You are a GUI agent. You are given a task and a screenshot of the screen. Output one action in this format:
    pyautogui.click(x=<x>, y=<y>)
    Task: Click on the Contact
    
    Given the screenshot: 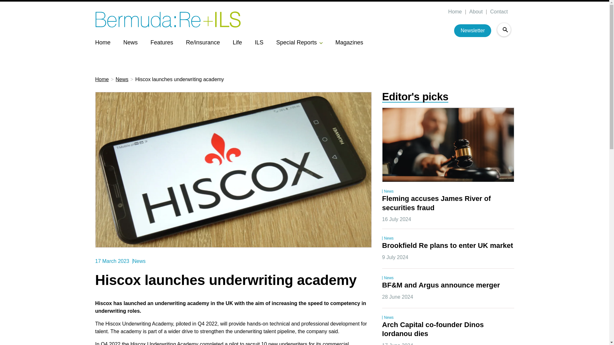 What is the action you would take?
    pyautogui.click(x=498, y=12)
    